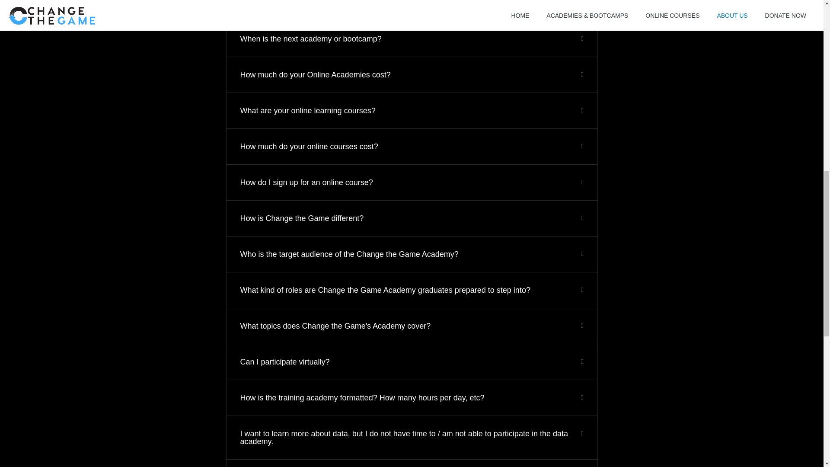  Describe the element at coordinates (316, 74) in the screenshot. I see `How much do your Online Academies cost?` at that location.